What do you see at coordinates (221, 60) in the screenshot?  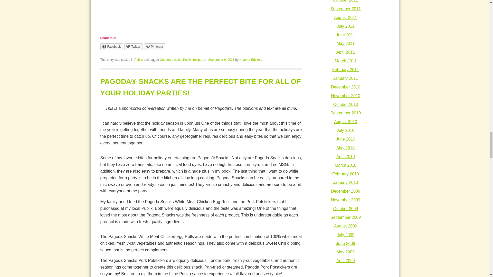 I see `6:40 am` at bounding box center [221, 60].